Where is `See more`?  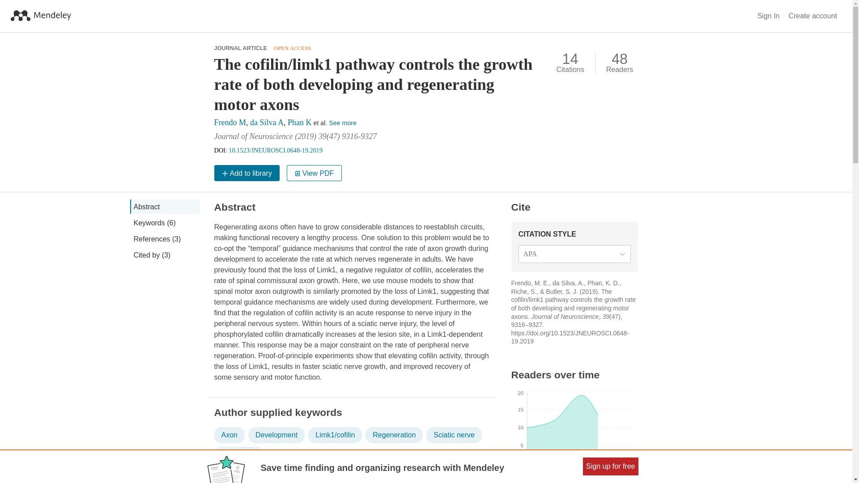 See more is located at coordinates (343, 123).